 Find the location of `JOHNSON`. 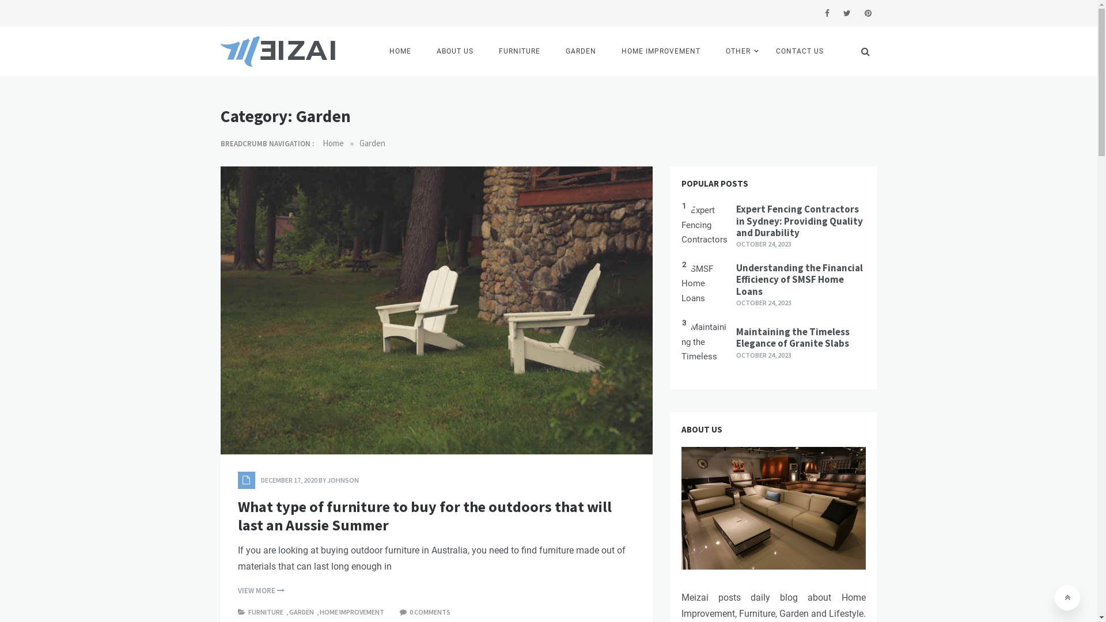

JOHNSON is located at coordinates (343, 480).